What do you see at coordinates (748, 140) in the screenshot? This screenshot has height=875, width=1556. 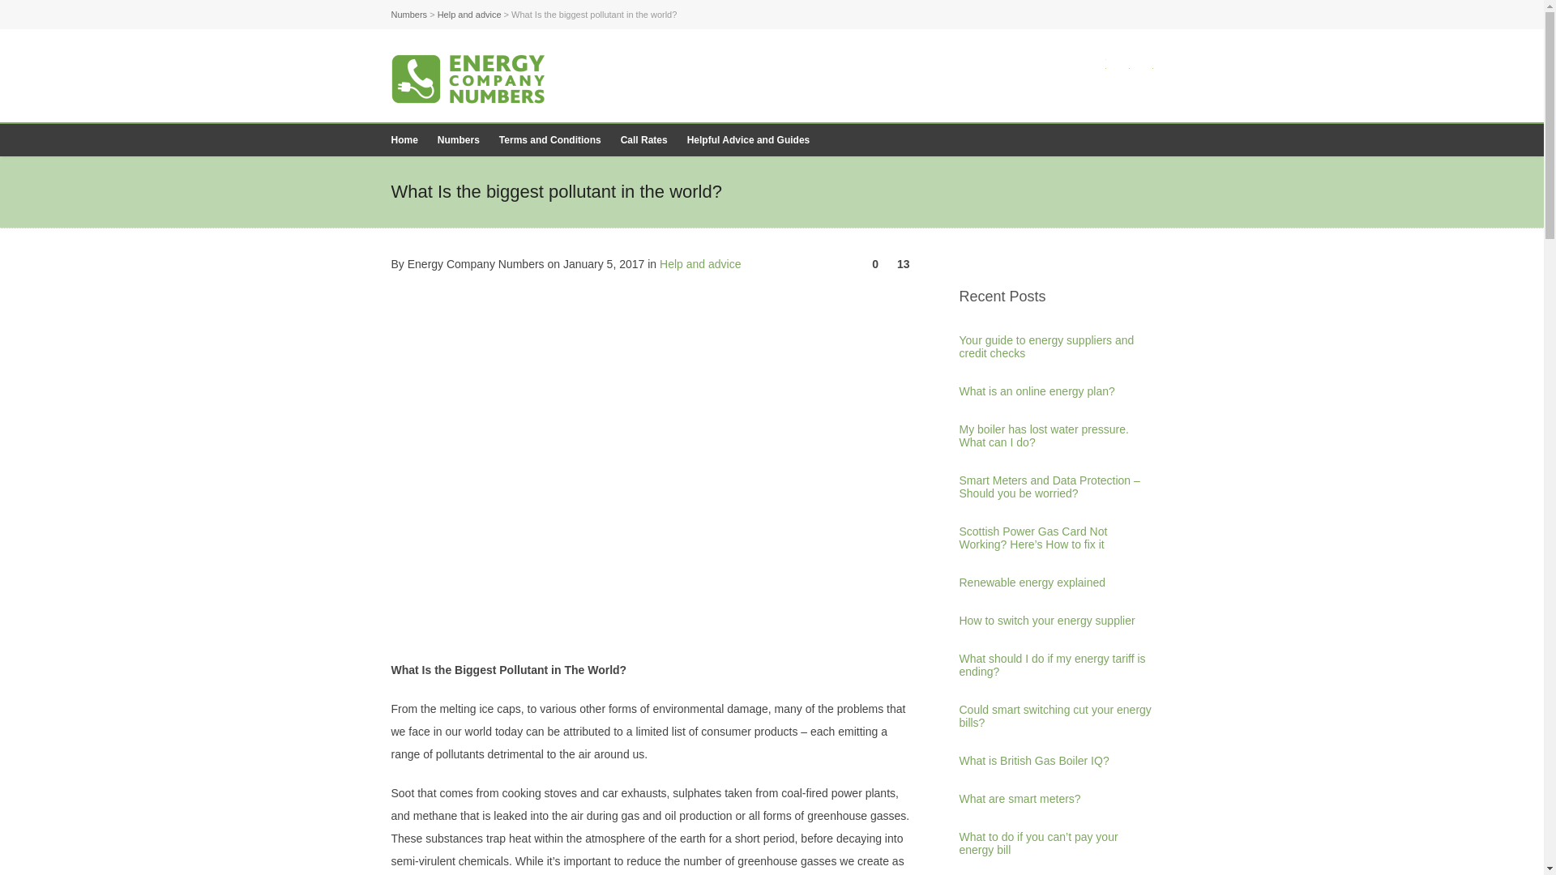 I see `Helpful Advice and Guides` at bounding box center [748, 140].